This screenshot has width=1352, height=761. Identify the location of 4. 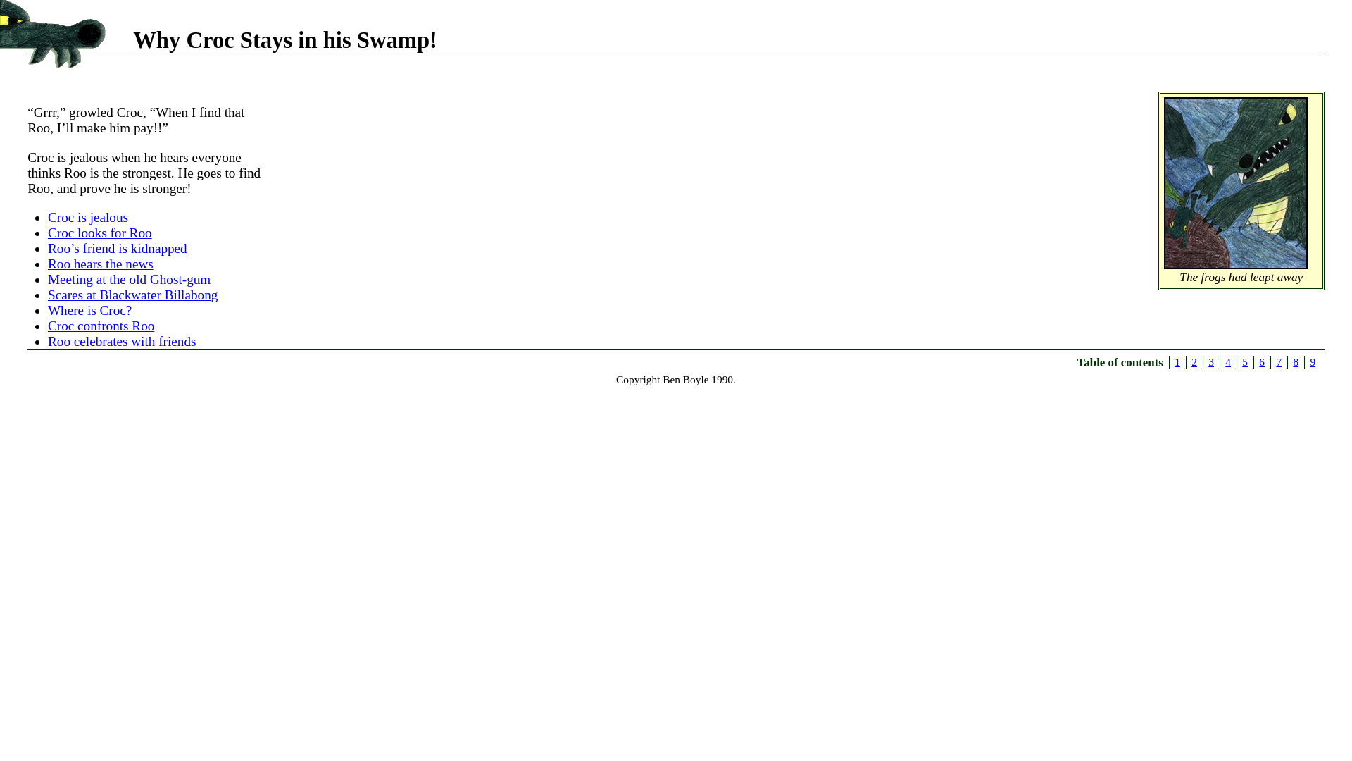
(1228, 362).